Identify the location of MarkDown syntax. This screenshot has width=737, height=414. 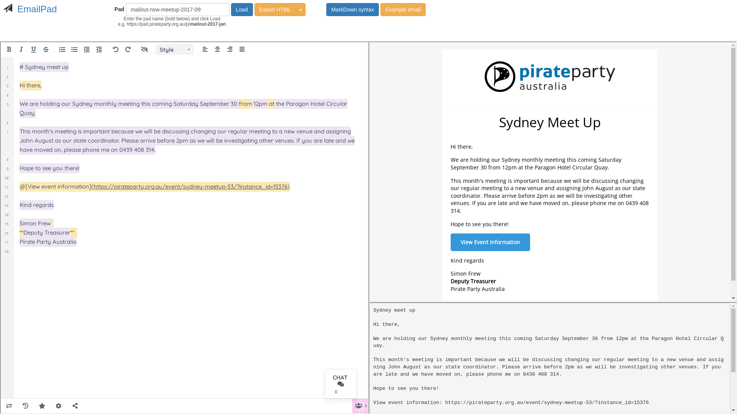
(352, 10).